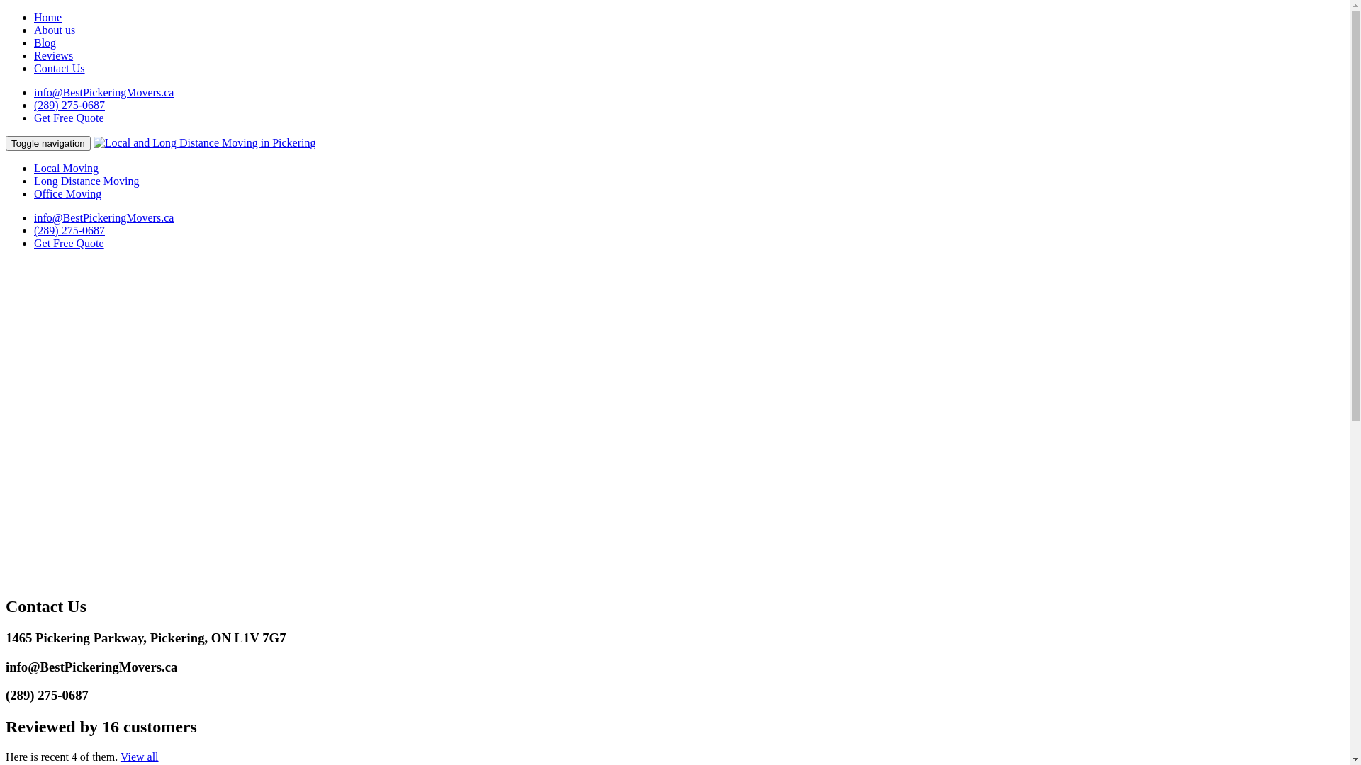 The image size is (1361, 765). Describe the element at coordinates (103, 218) in the screenshot. I see `info@BestPickeringMovers.ca` at that location.